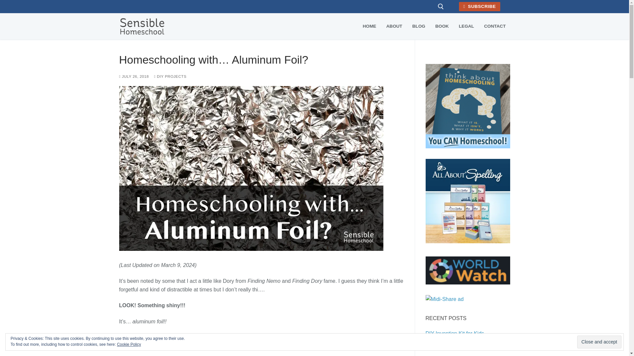  Describe the element at coordinates (170, 76) in the screenshot. I see `DIY PROJECTS` at that location.